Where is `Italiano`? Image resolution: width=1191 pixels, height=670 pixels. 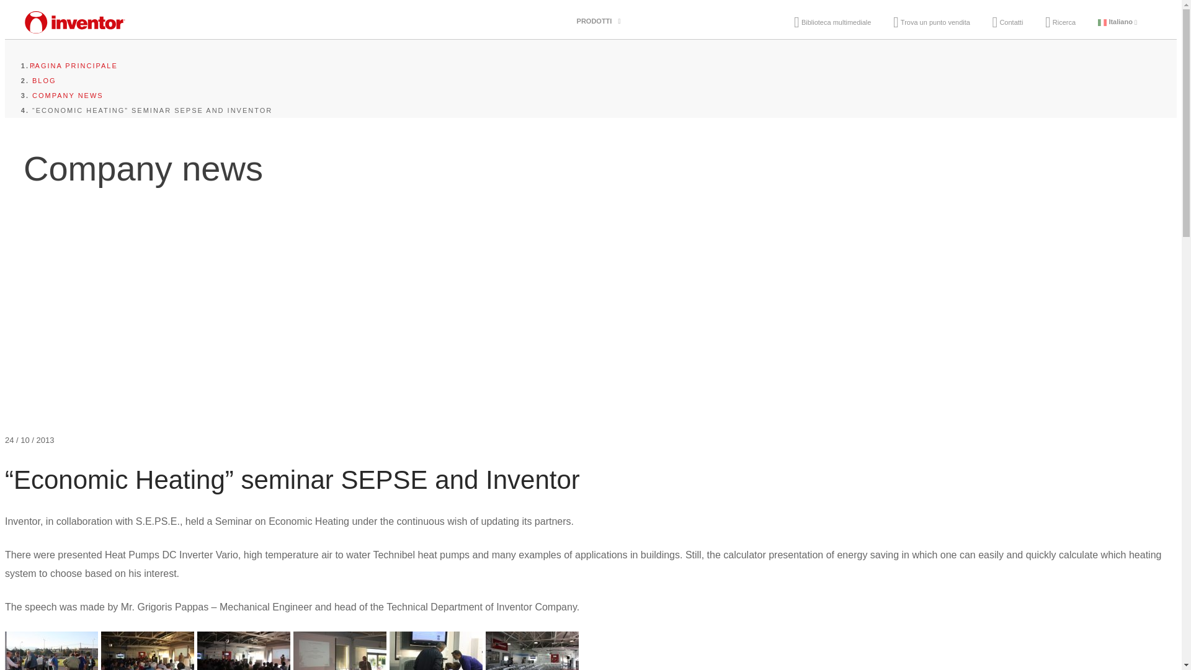 Italiano is located at coordinates (1118, 22).